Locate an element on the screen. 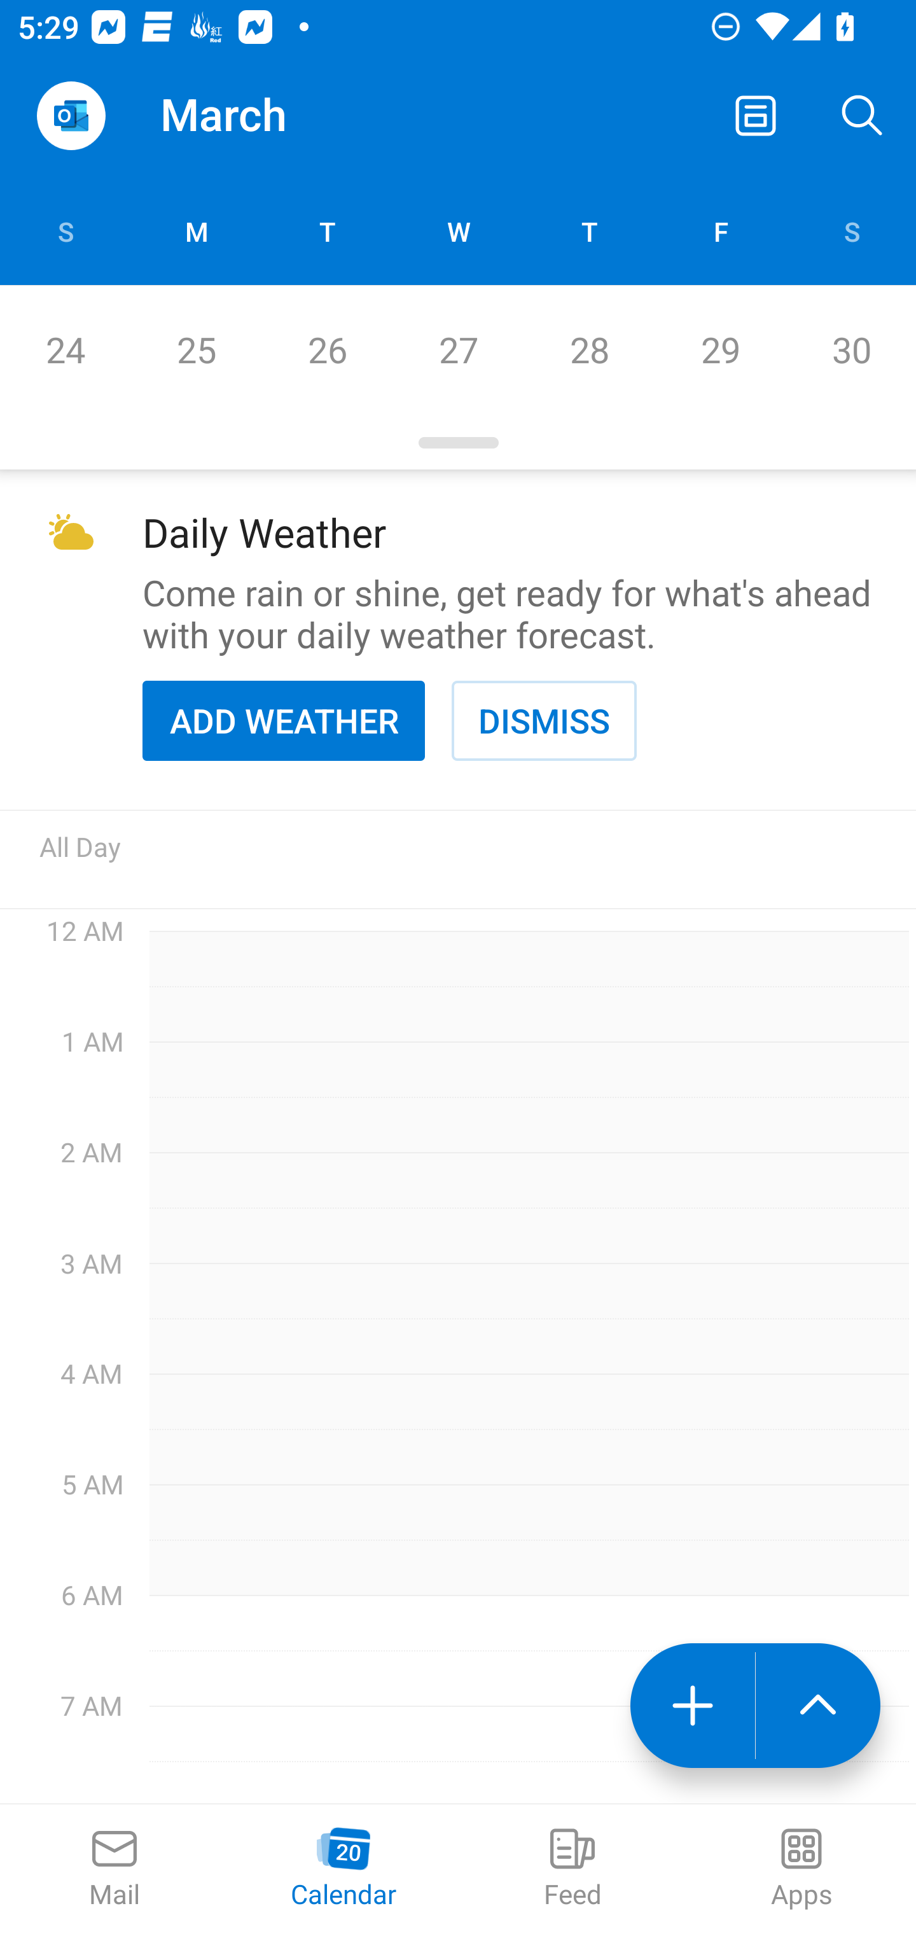 This screenshot has height=1934, width=916. 27 Wednesday, March 27 is located at coordinates (458, 351).